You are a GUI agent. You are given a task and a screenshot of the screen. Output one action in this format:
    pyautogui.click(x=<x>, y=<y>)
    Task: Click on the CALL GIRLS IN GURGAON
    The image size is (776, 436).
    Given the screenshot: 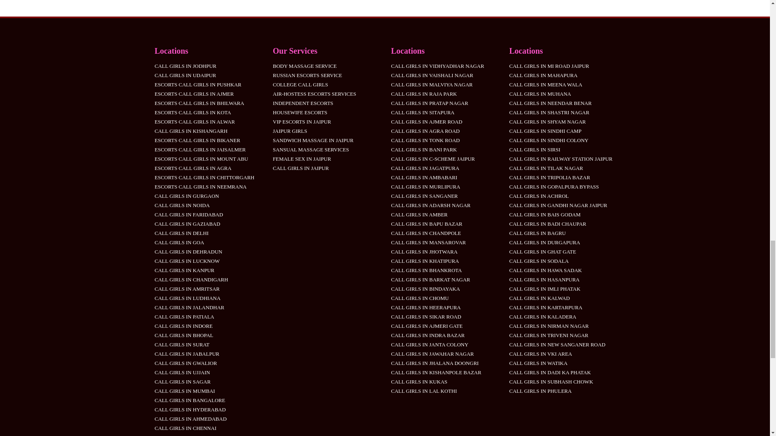 What is the action you would take?
    pyautogui.click(x=187, y=196)
    